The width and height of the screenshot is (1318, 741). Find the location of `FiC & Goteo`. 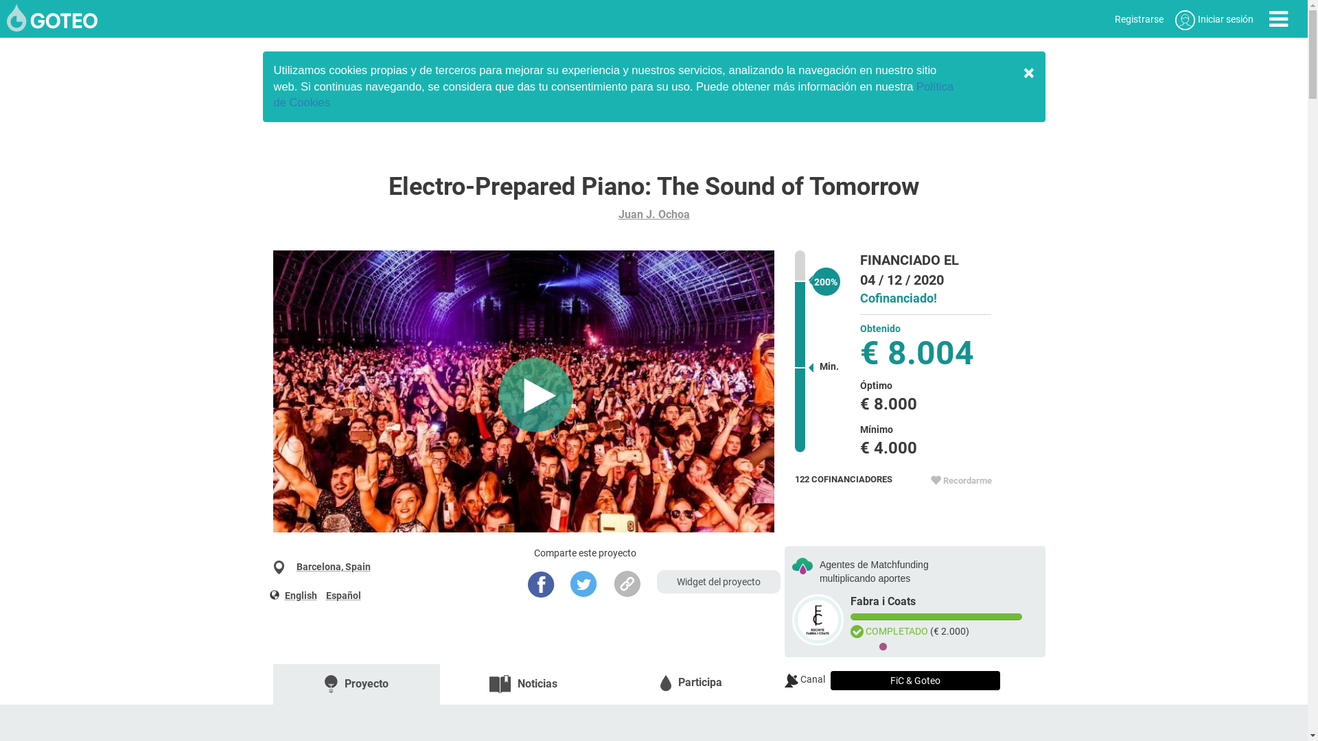

FiC & Goteo is located at coordinates (916, 681).